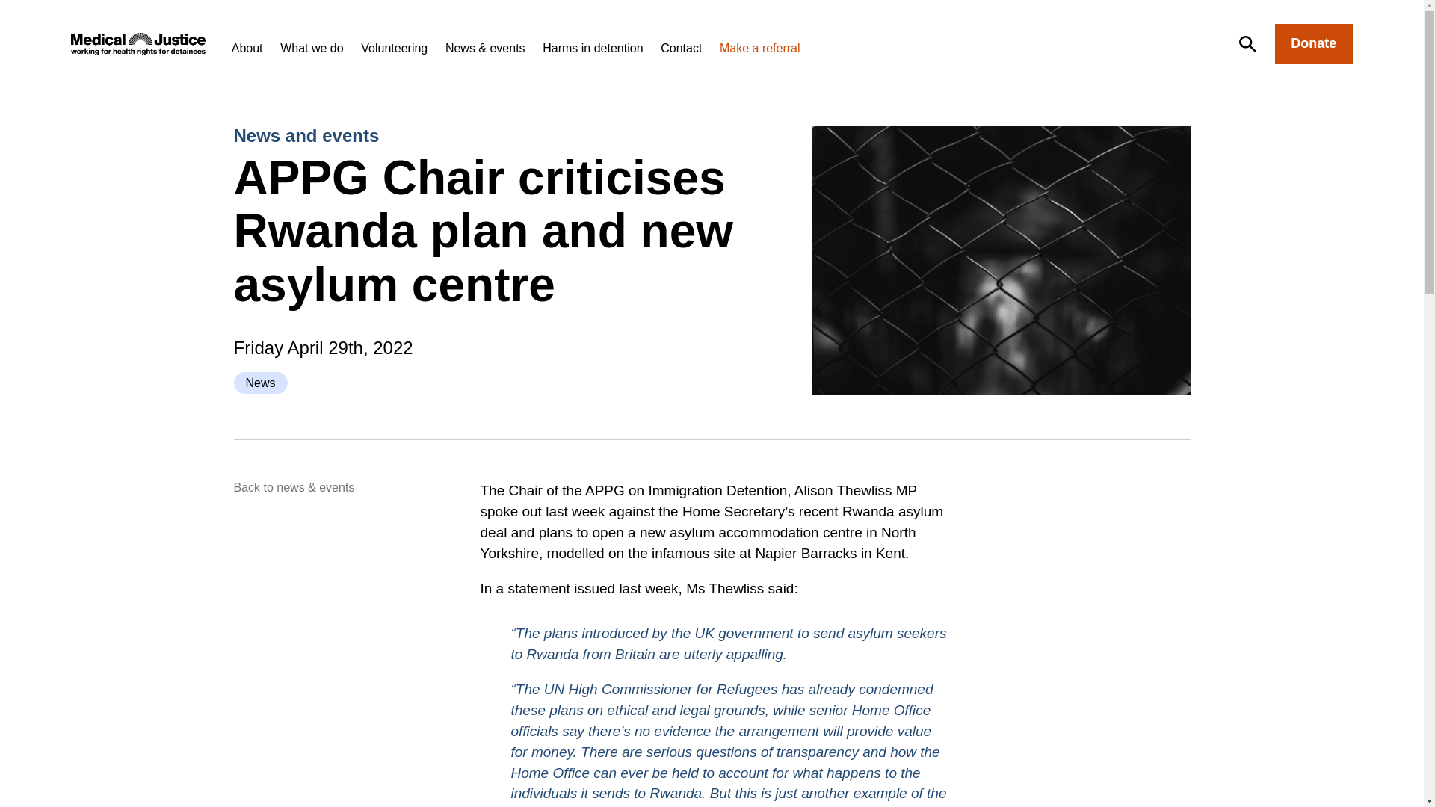 This screenshot has height=807, width=1435. Describe the element at coordinates (395, 48) in the screenshot. I see `Volunteering` at that location.